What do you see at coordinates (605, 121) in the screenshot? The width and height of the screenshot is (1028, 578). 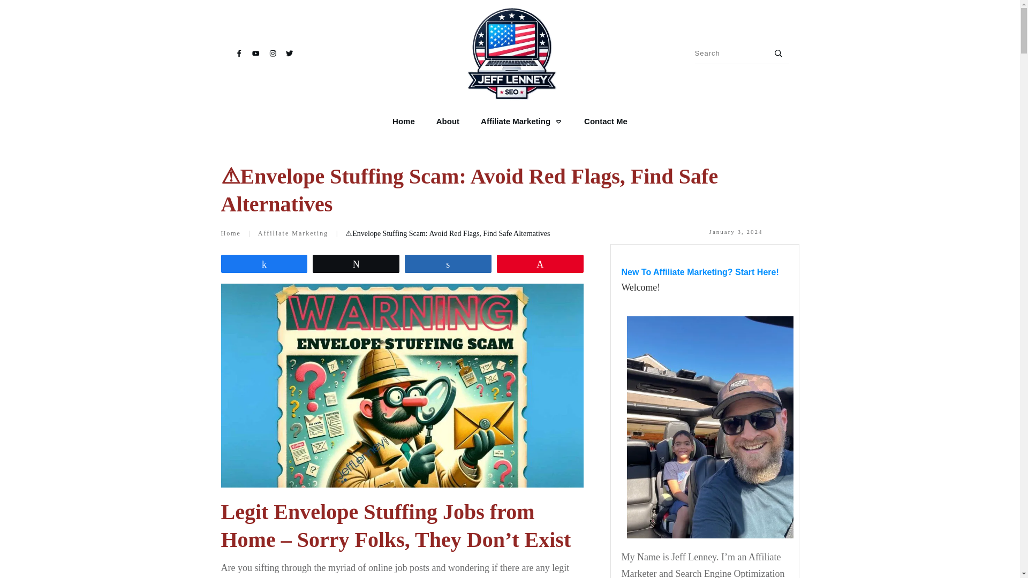 I see `Contact Me` at bounding box center [605, 121].